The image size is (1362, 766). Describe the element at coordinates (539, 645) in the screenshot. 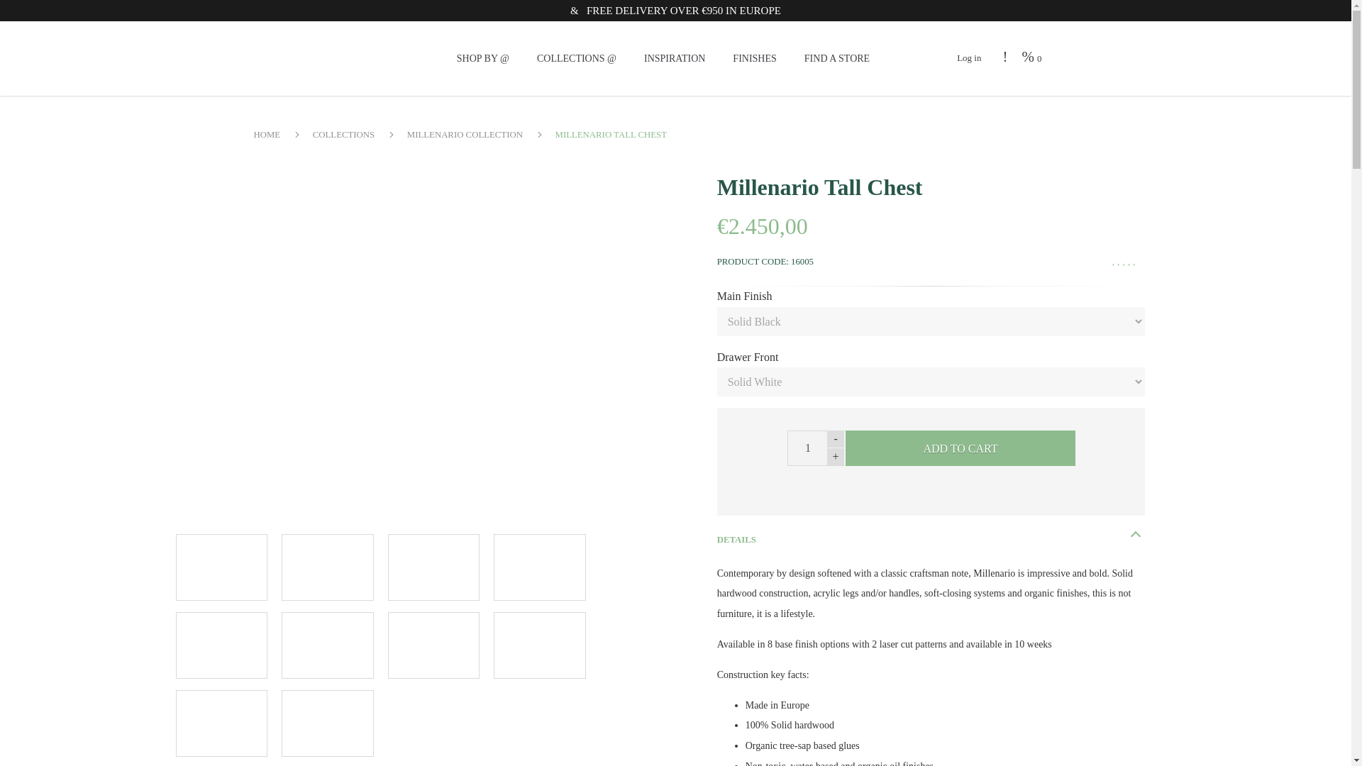

I see `Millenario Tall Chest` at that location.